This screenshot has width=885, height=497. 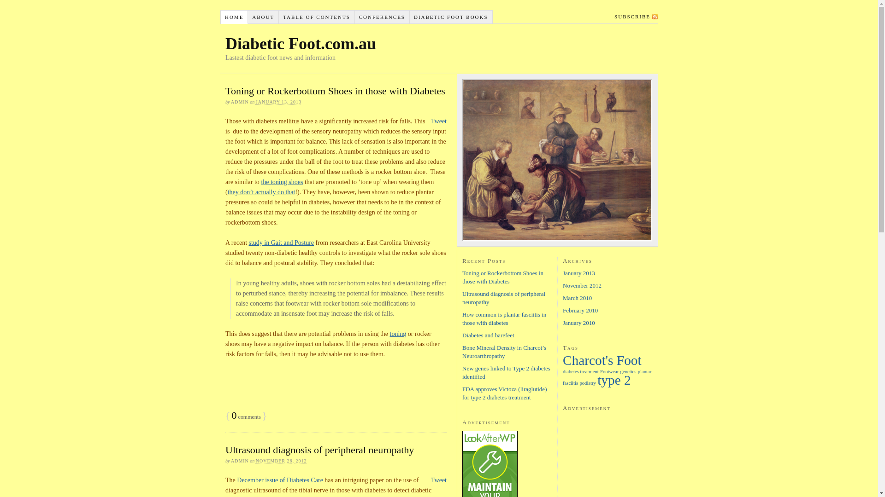 What do you see at coordinates (333, 383) in the screenshot?
I see `Advertisement` at bounding box center [333, 383].